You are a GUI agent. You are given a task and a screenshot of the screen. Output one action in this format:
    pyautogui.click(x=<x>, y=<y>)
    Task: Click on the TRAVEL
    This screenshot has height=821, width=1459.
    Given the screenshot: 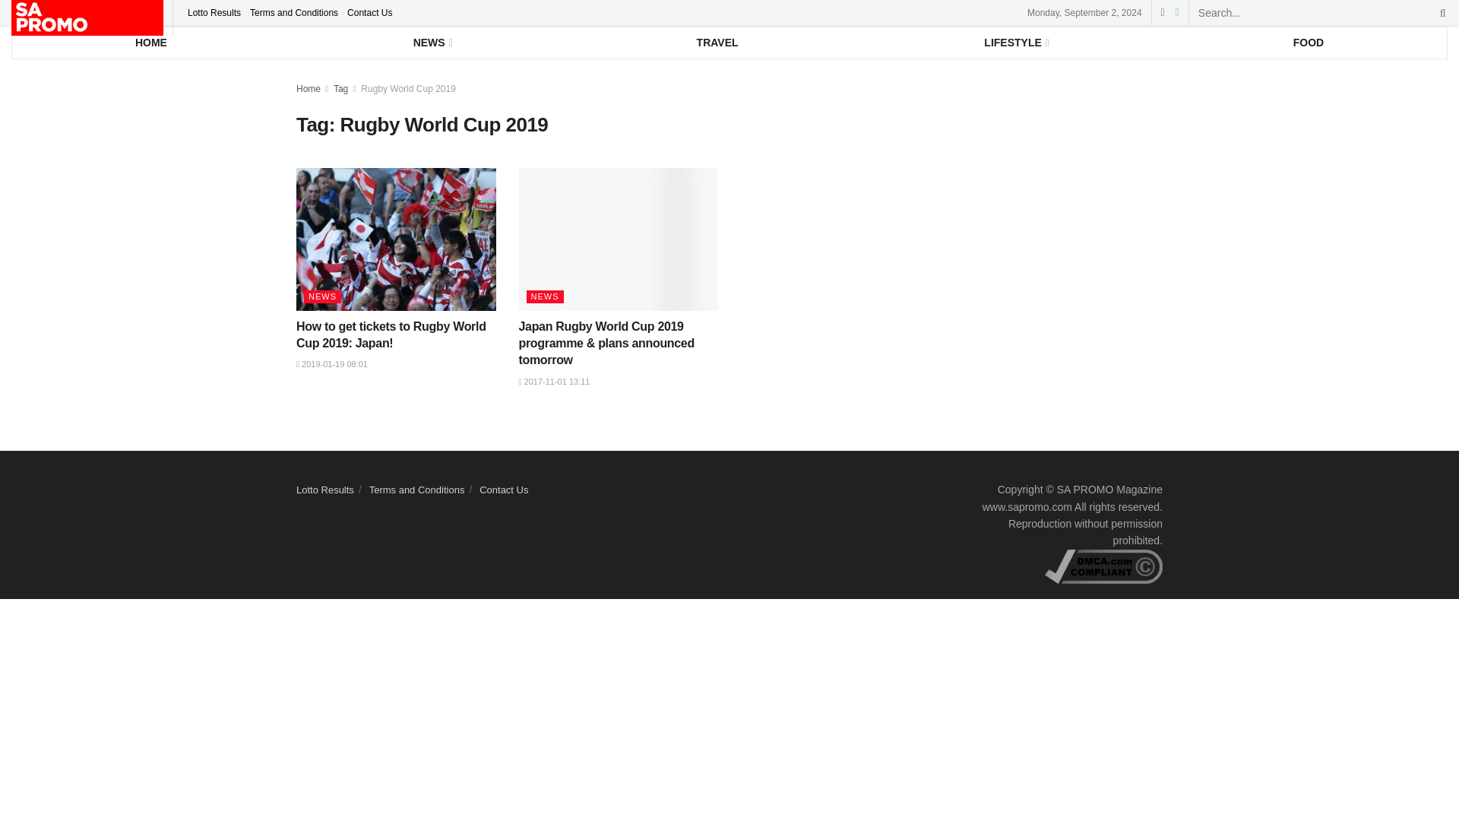 What is the action you would take?
    pyautogui.click(x=717, y=43)
    